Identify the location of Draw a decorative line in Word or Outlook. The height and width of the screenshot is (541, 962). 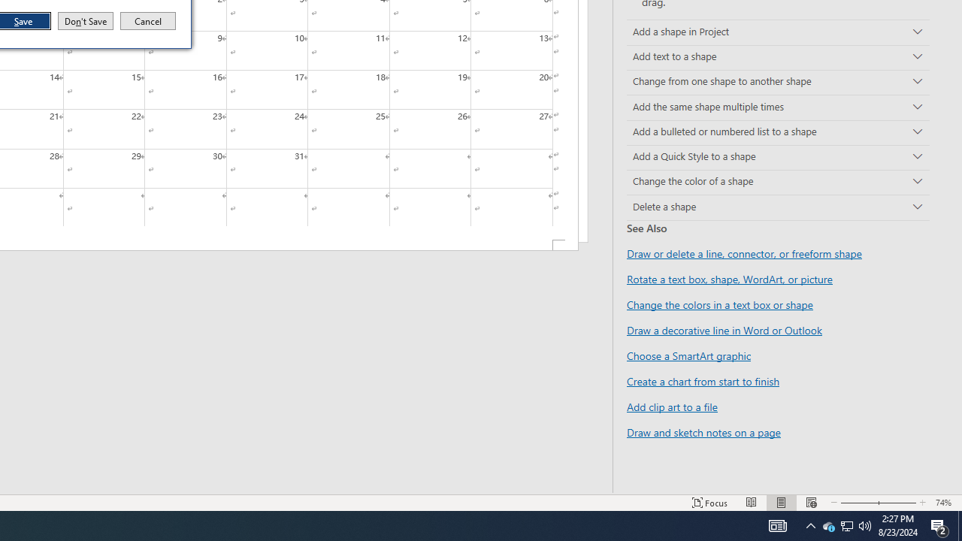
(86, 21).